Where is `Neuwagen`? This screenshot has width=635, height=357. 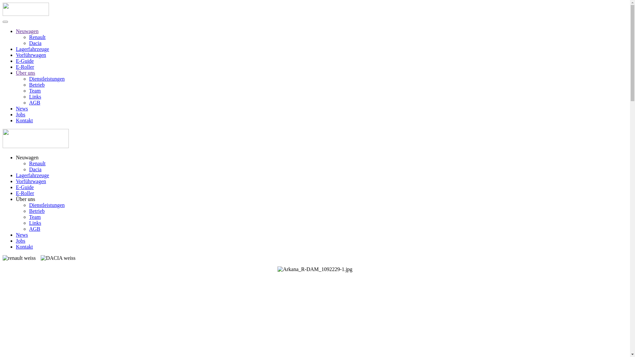
Neuwagen is located at coordinates (27, 157).